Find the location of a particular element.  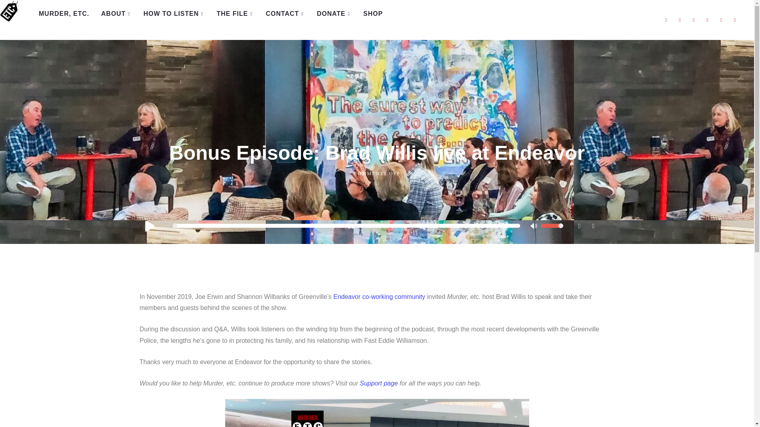

THE FILE is located at coordinates (235, 14).